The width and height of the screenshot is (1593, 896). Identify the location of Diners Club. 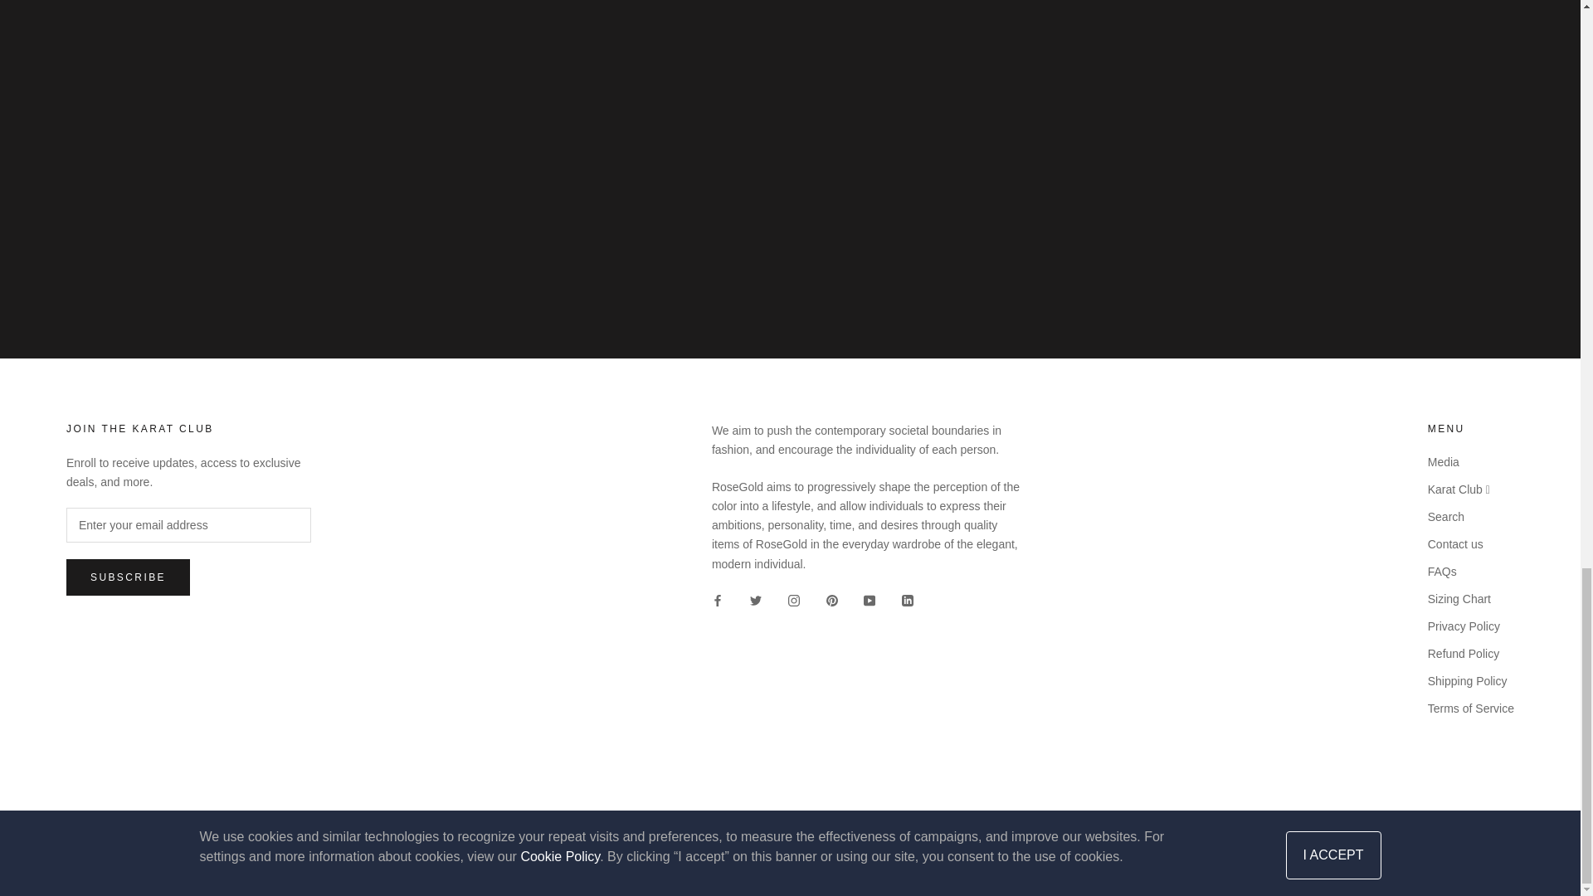
(1140, 840).